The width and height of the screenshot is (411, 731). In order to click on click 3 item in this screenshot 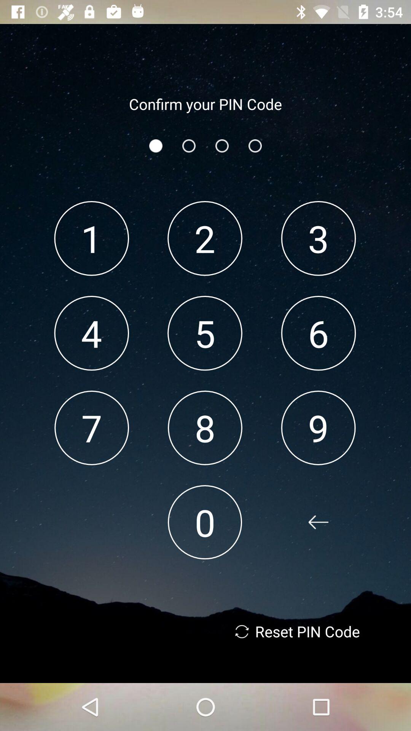, I will do `click(318, 238)`.